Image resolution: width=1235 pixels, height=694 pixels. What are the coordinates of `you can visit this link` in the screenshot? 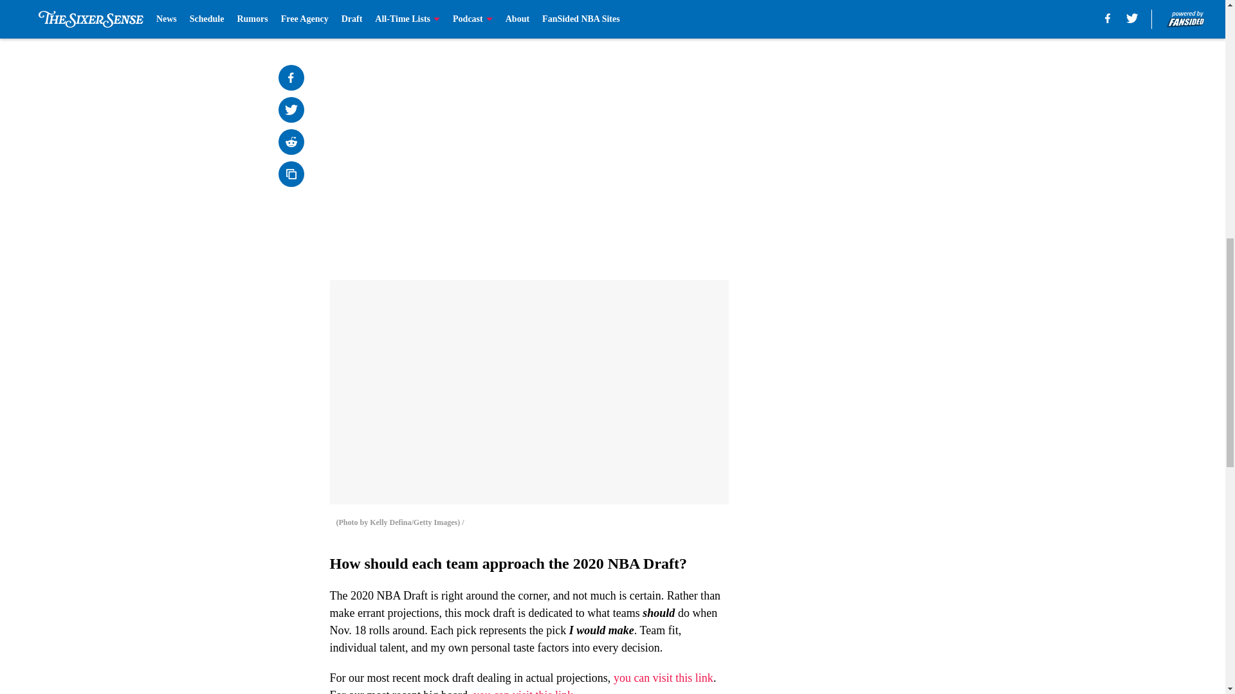 It's located at (522, 691).